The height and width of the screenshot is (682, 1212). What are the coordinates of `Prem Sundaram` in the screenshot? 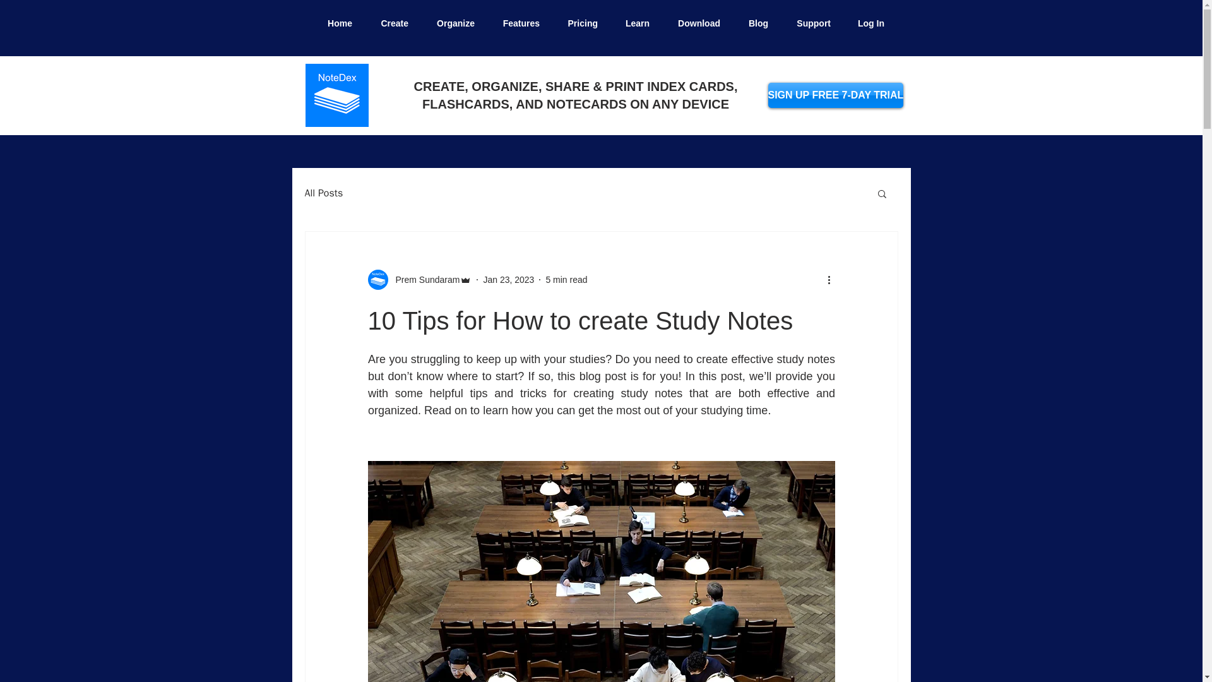 It's located at (423, 279).